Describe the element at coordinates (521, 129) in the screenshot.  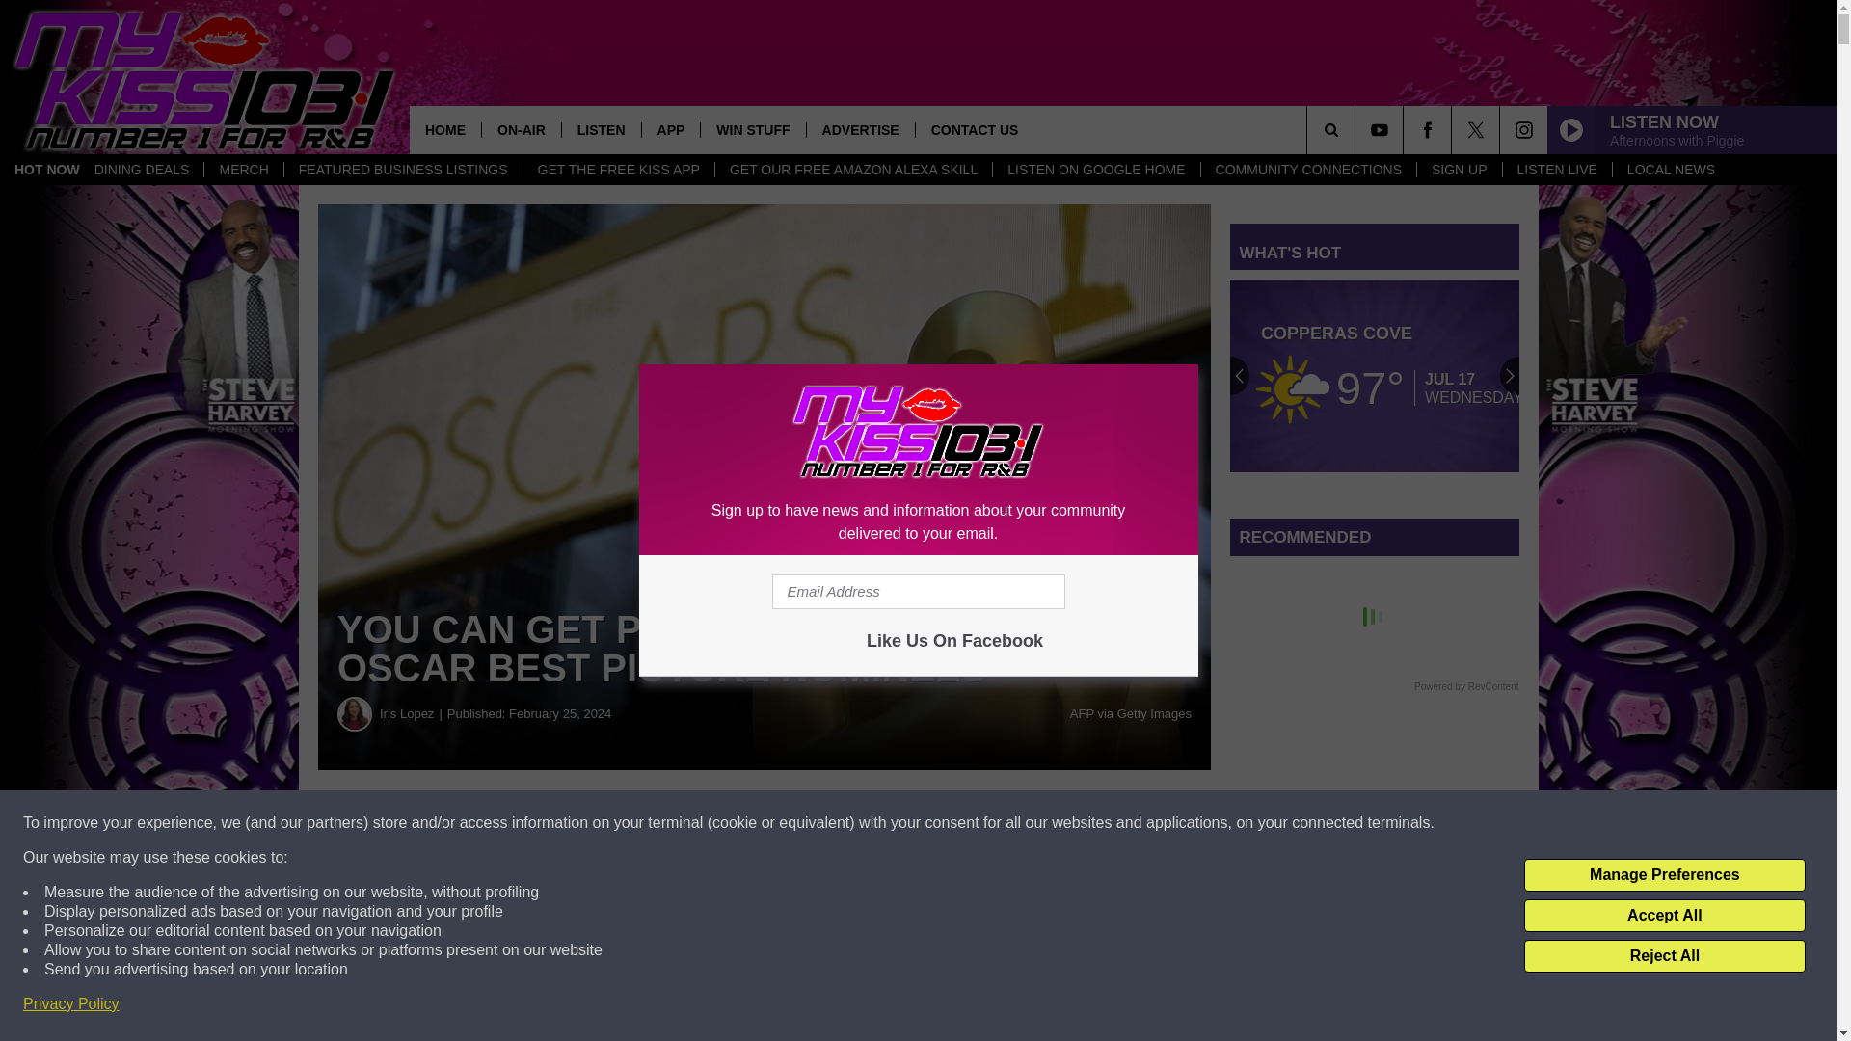
I see `ON-AIR` at that location.